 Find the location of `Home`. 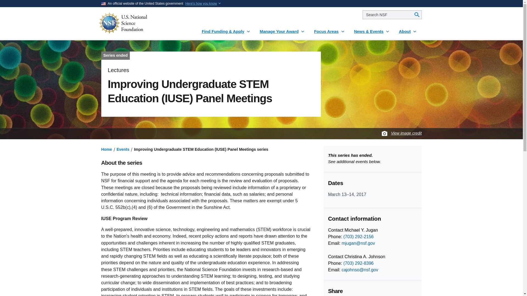

Home is located at coordinates (106, 149).